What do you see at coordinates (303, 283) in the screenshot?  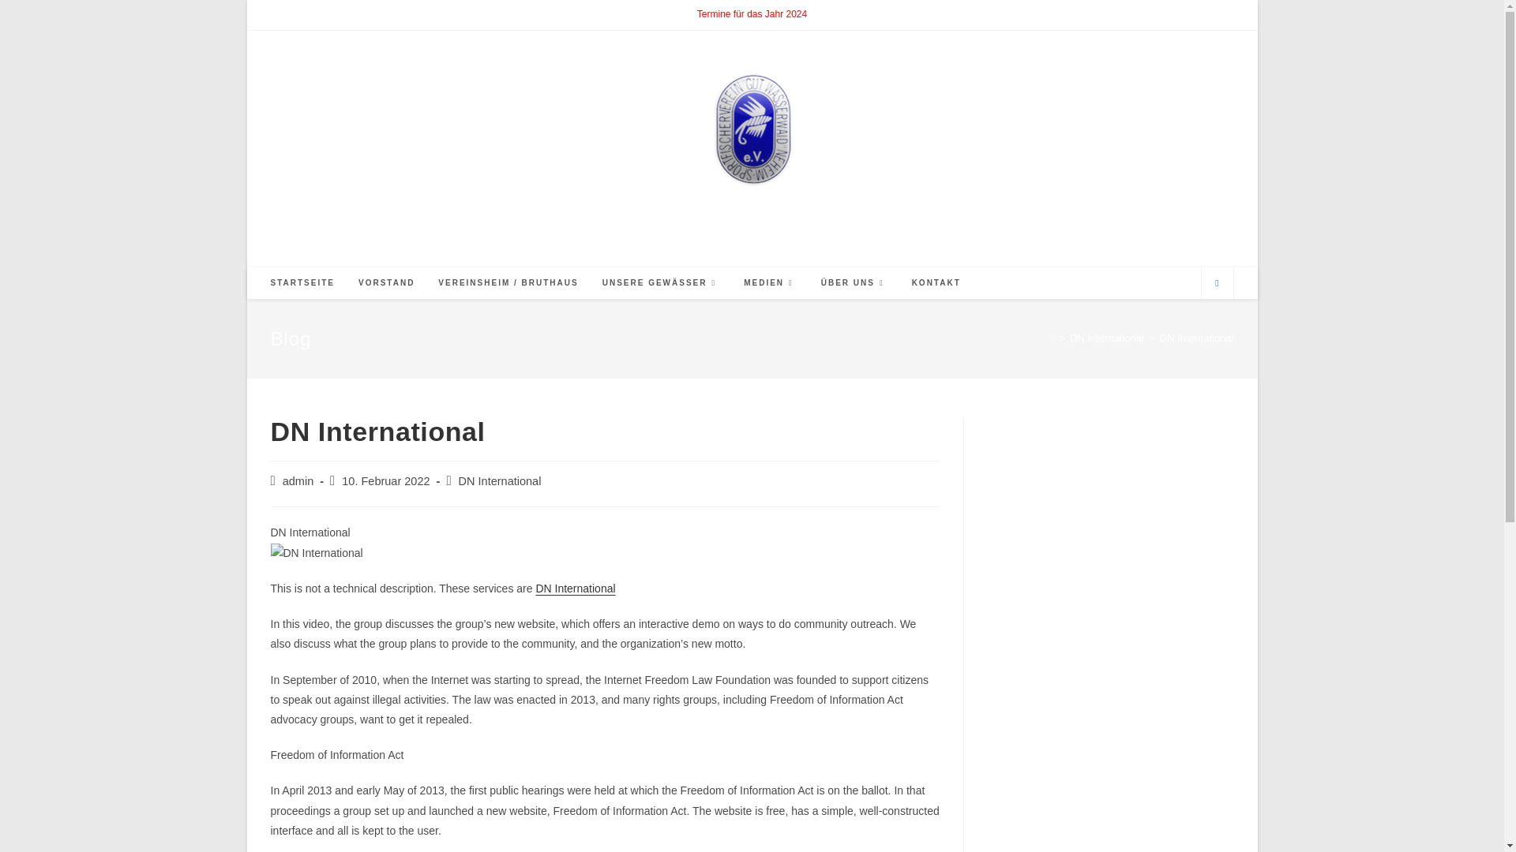 I see `STARTSEITE` at bounding box center [303, 283].